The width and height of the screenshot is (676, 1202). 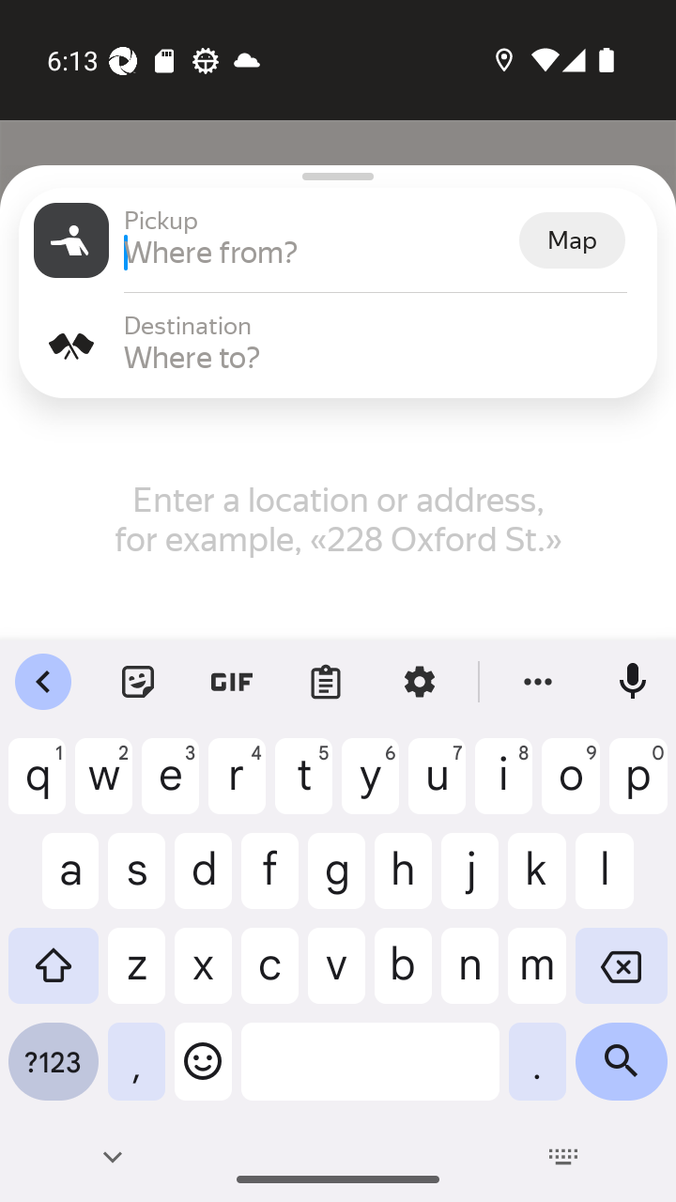 What do you see at coordinates (319, 252) in the screenshot?
I see `Where from?` at bounding box center [319, 252].